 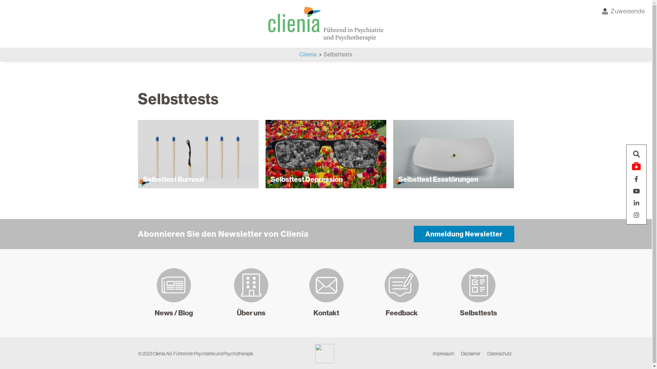 What do you see at coordinates (623, 11) in the screenshot?
I see `Zuweisende` at bounding box center [623, 11].